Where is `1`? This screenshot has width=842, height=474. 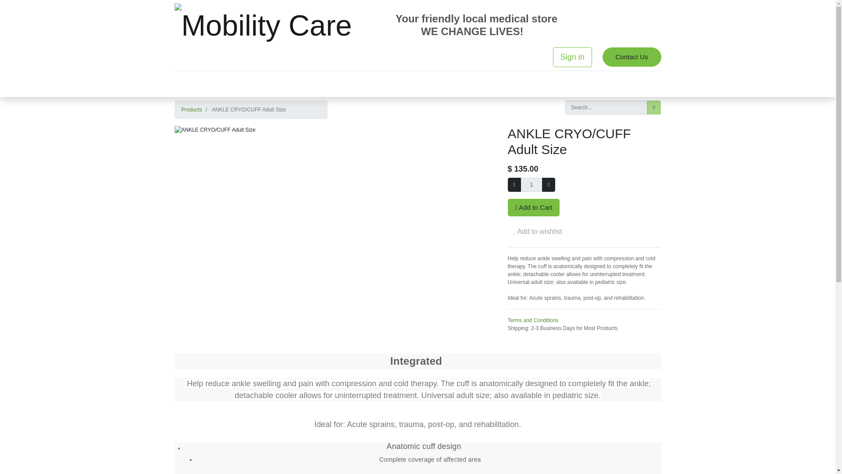
1 is located at coordinates (531, 185).